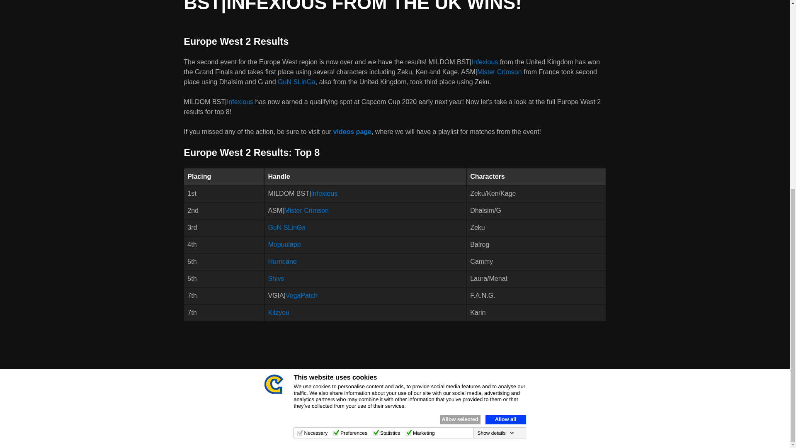 Image resolution: width=796 pixels, height=448 pixels. I want to click on Allow selected, so click(459, 95).